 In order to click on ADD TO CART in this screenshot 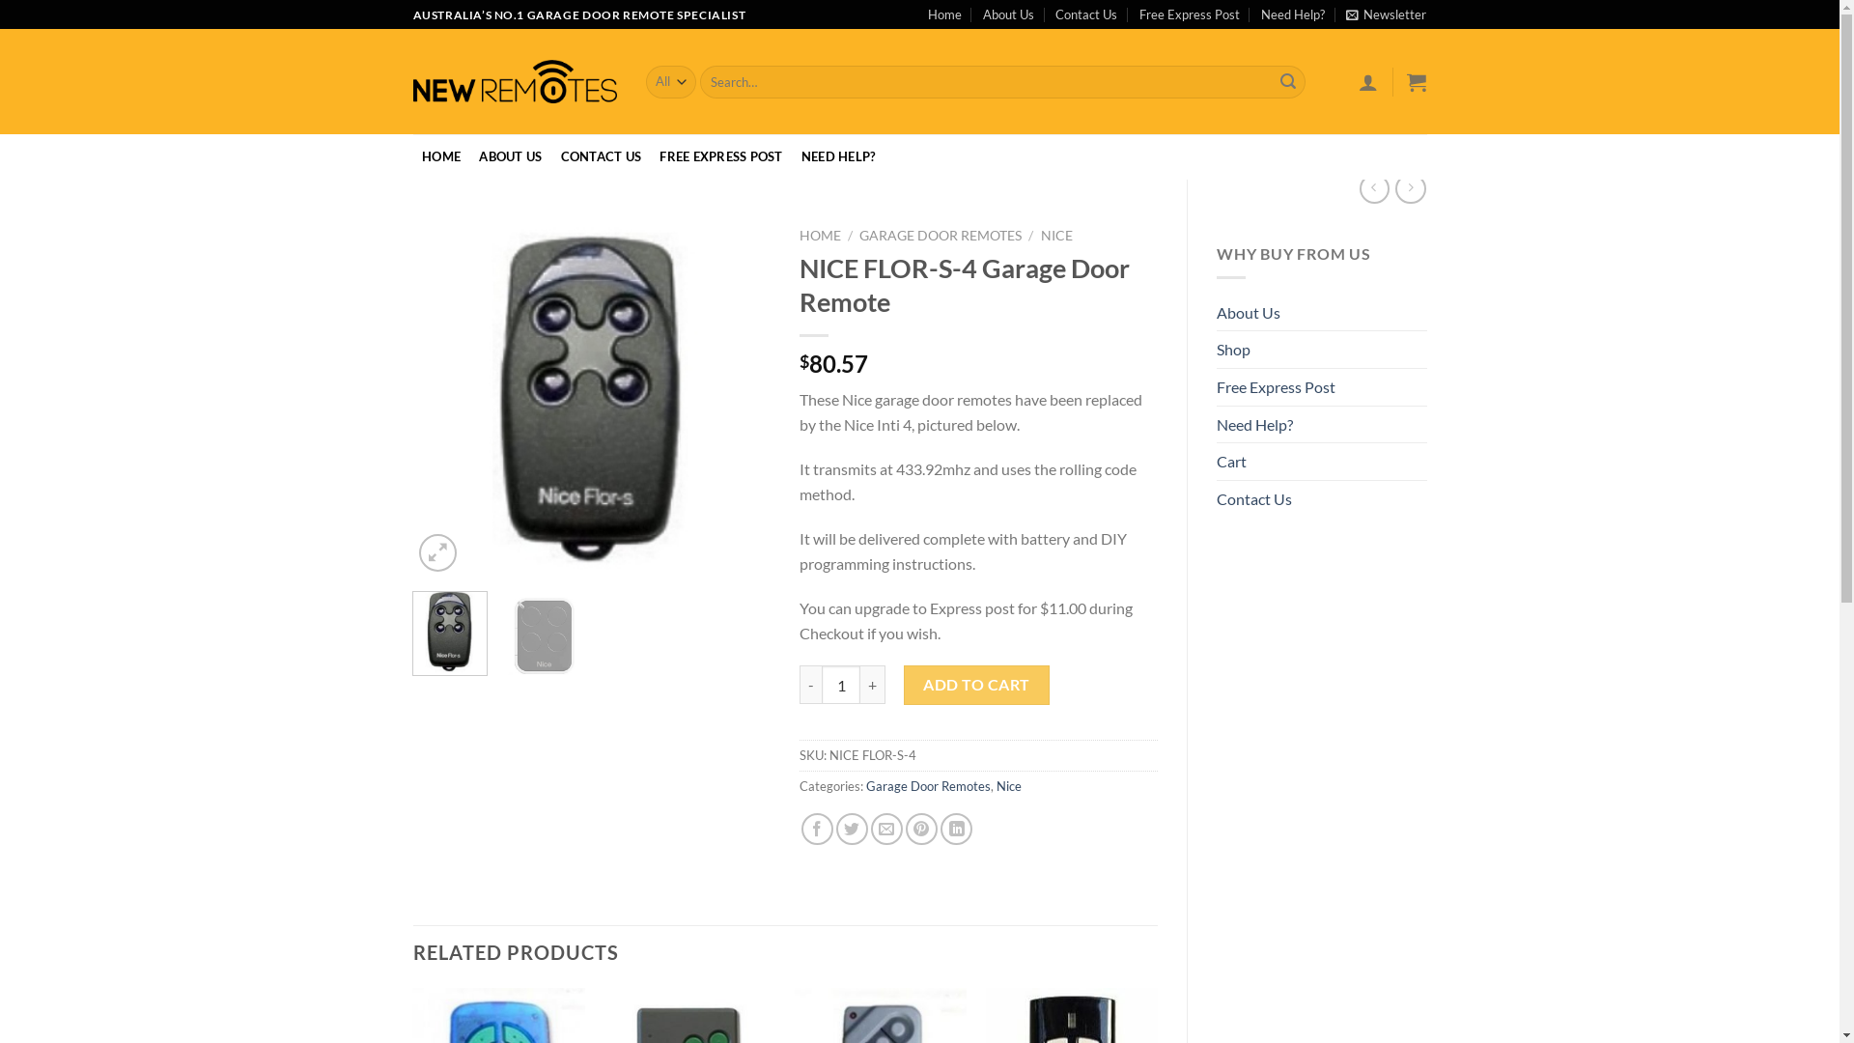, I will do `click(977, 685)`.